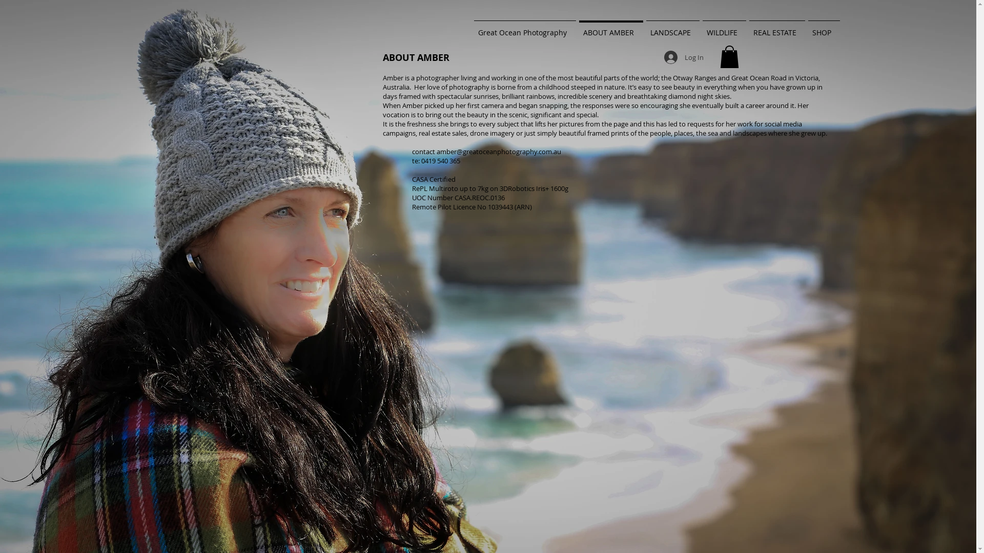 The height and width of the screenshot is (553, 984). What do you see at coordinates (499, 152) in the screenshot?
I see `amber@greatoceanphotography.com.au` at bounding box center [499, 152].